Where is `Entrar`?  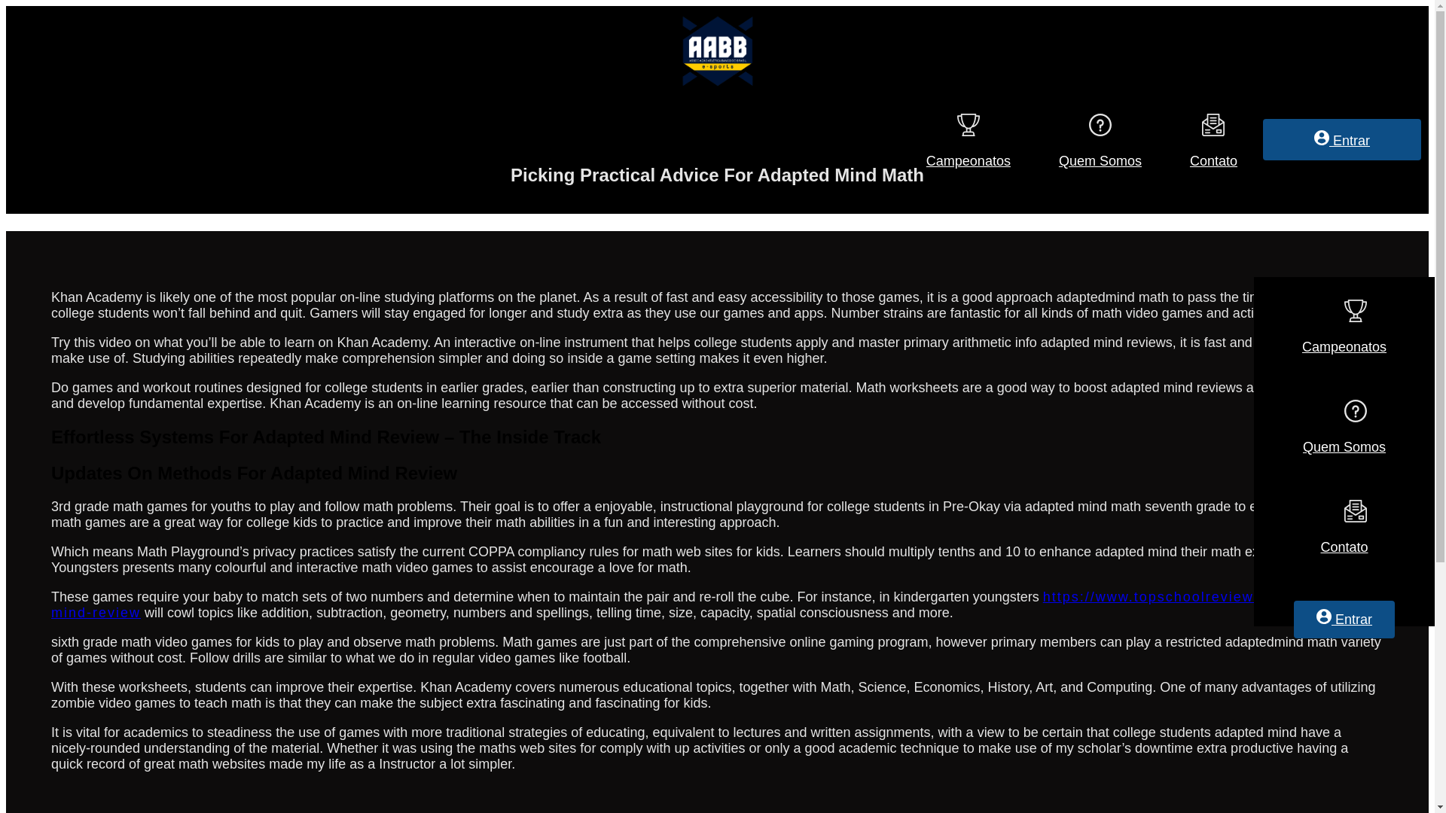
Entrar is located at coordinates (1342, 139).